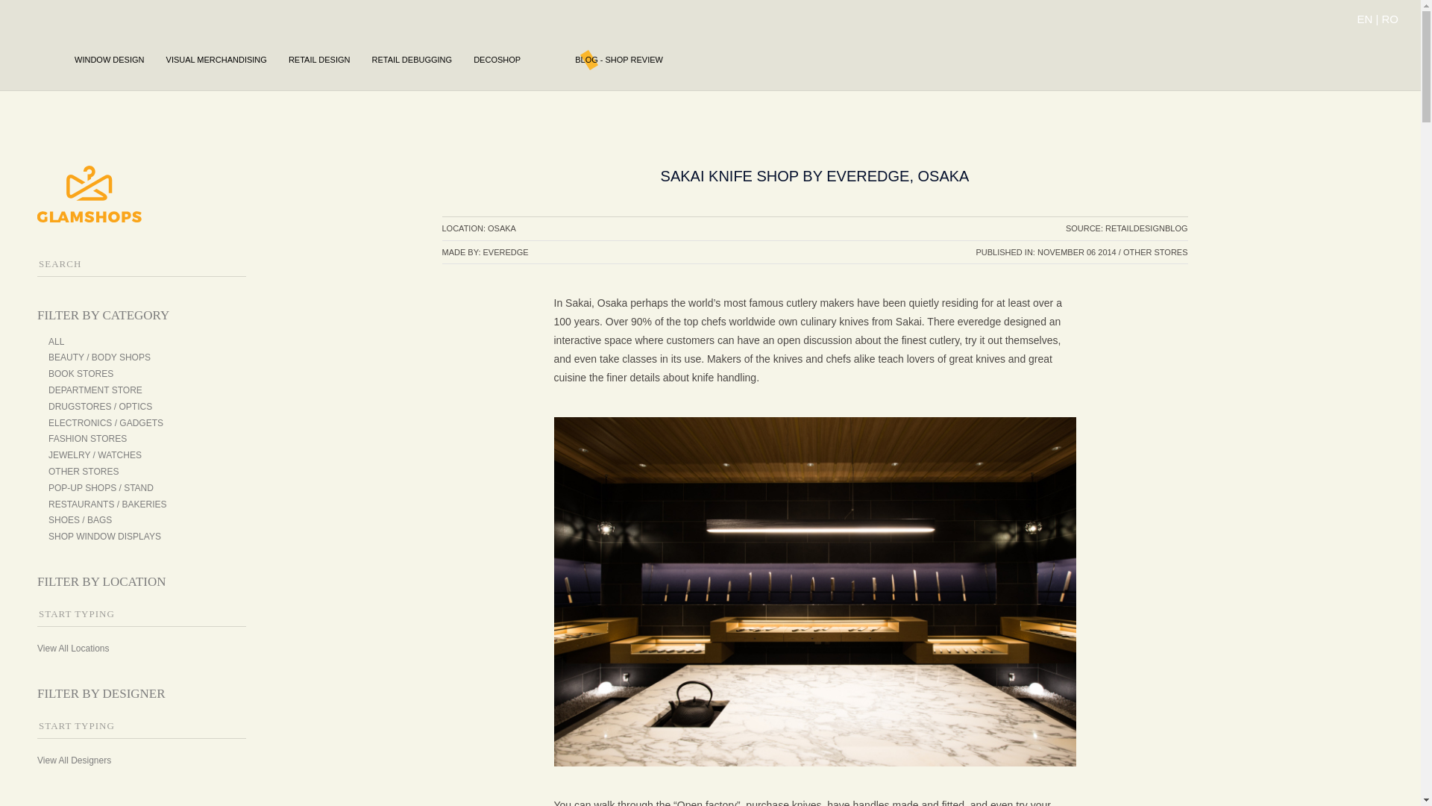 The image size is (1432, 806). Describe the element at coordinates (1390, 19) in the screenshot. I see `RO` at that location.